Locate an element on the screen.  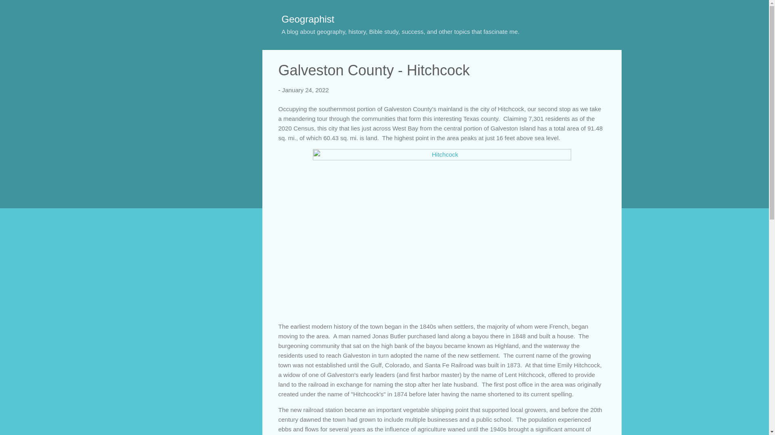
permanent link is located at coordinates (305, 90).